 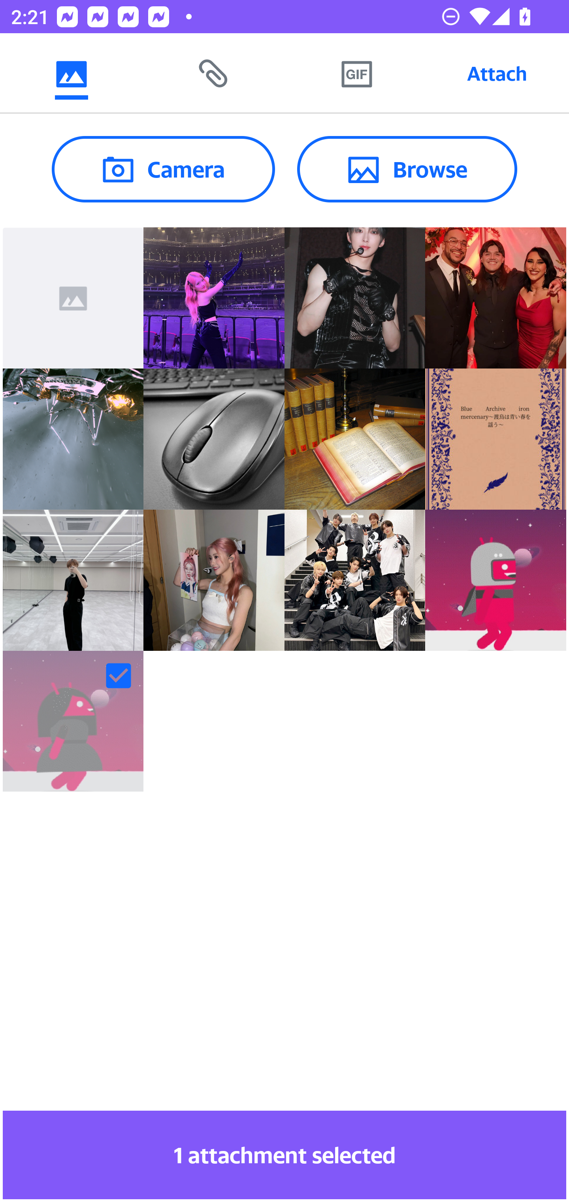 What do you see at coordinates (356, 73) in the screenshot?
I see `GIFs` at bounding box center [356, 73].